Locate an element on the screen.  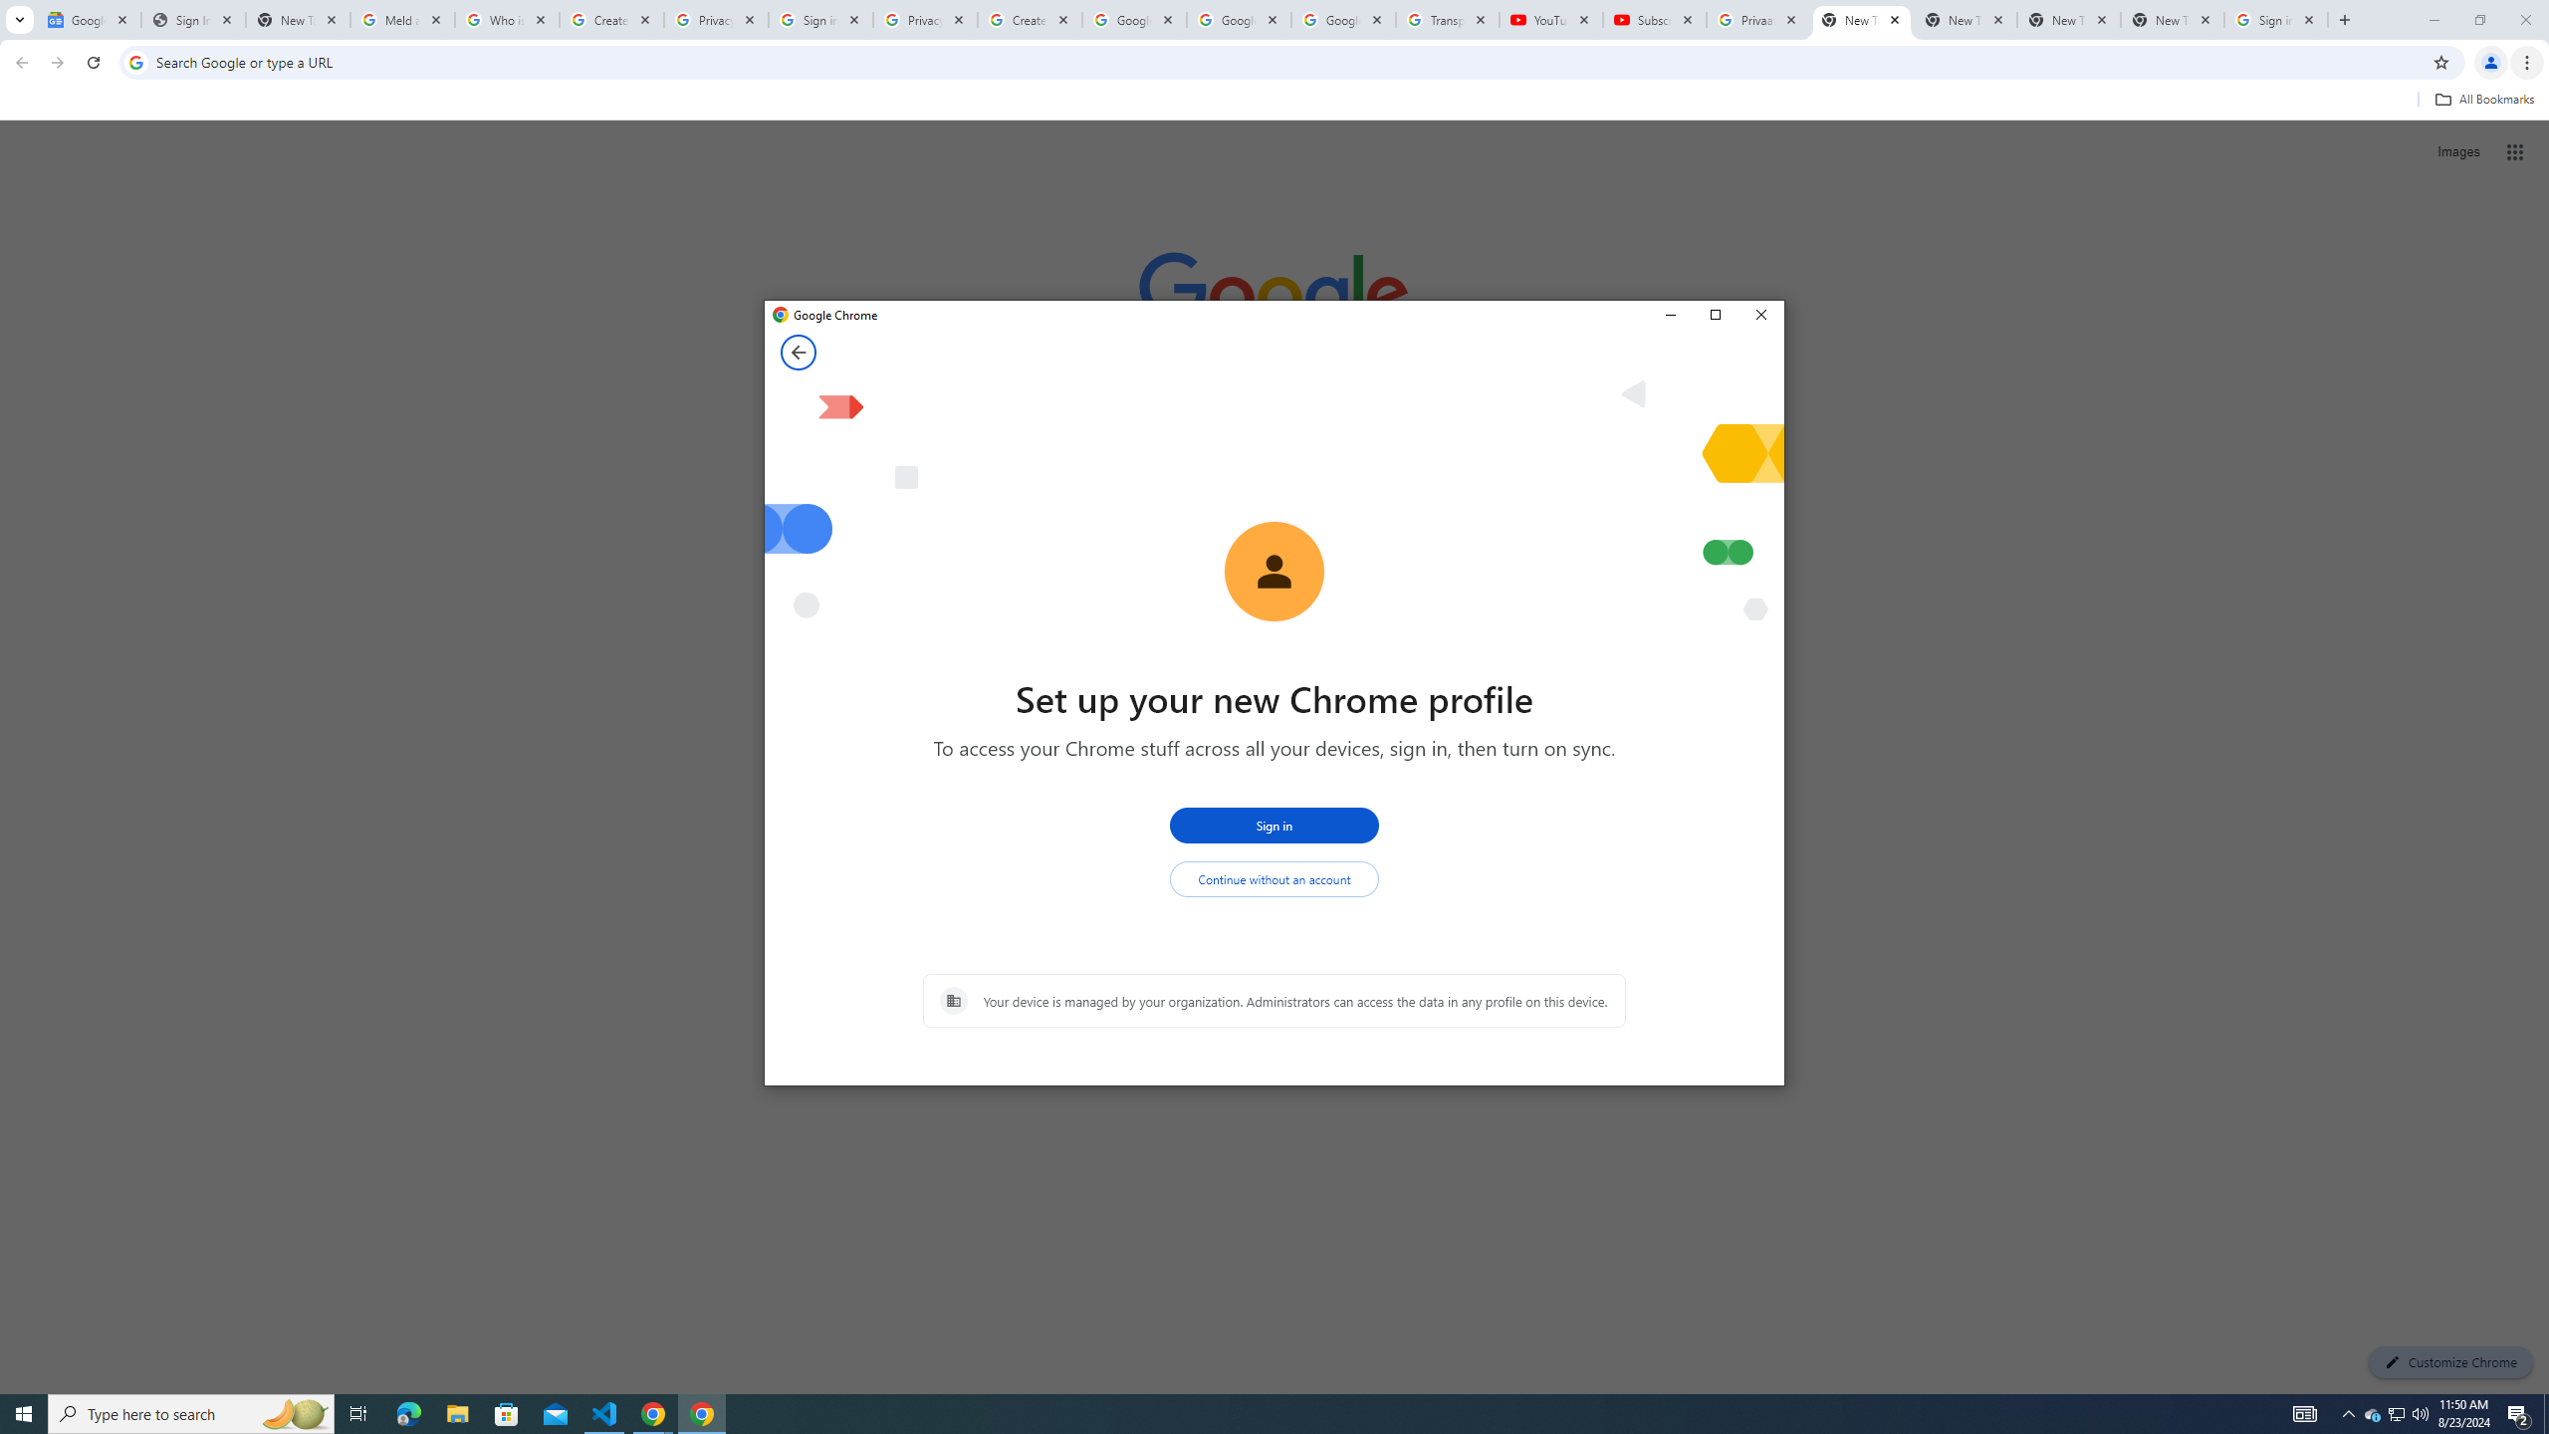
Task View is located at coordinates (358, 1414).